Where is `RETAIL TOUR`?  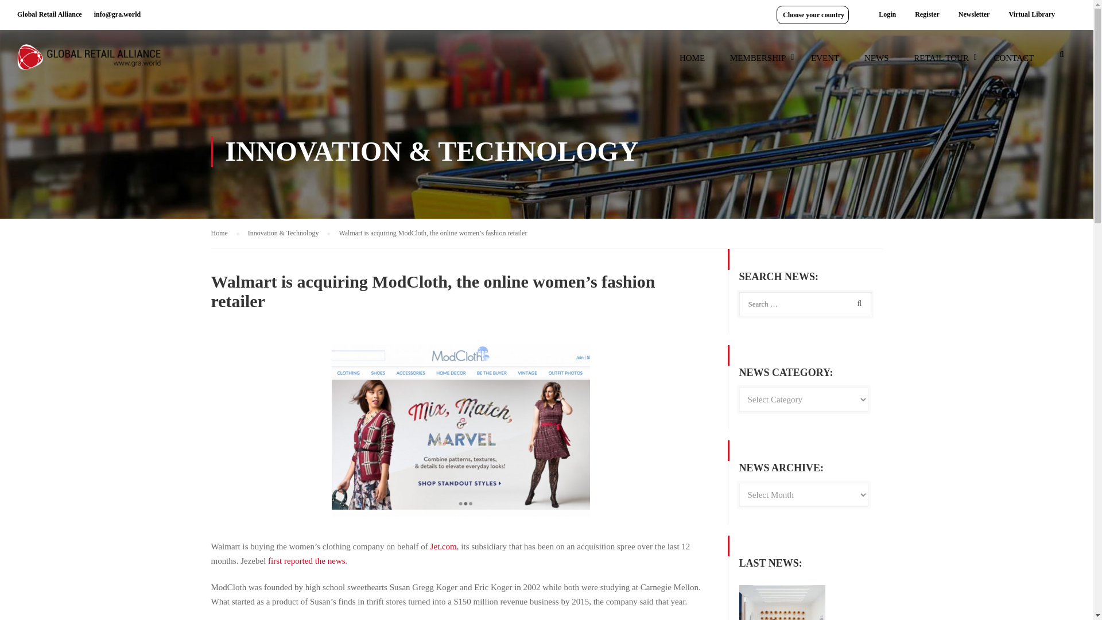 RETAIL TOUR is located at coordinates (941, 63).